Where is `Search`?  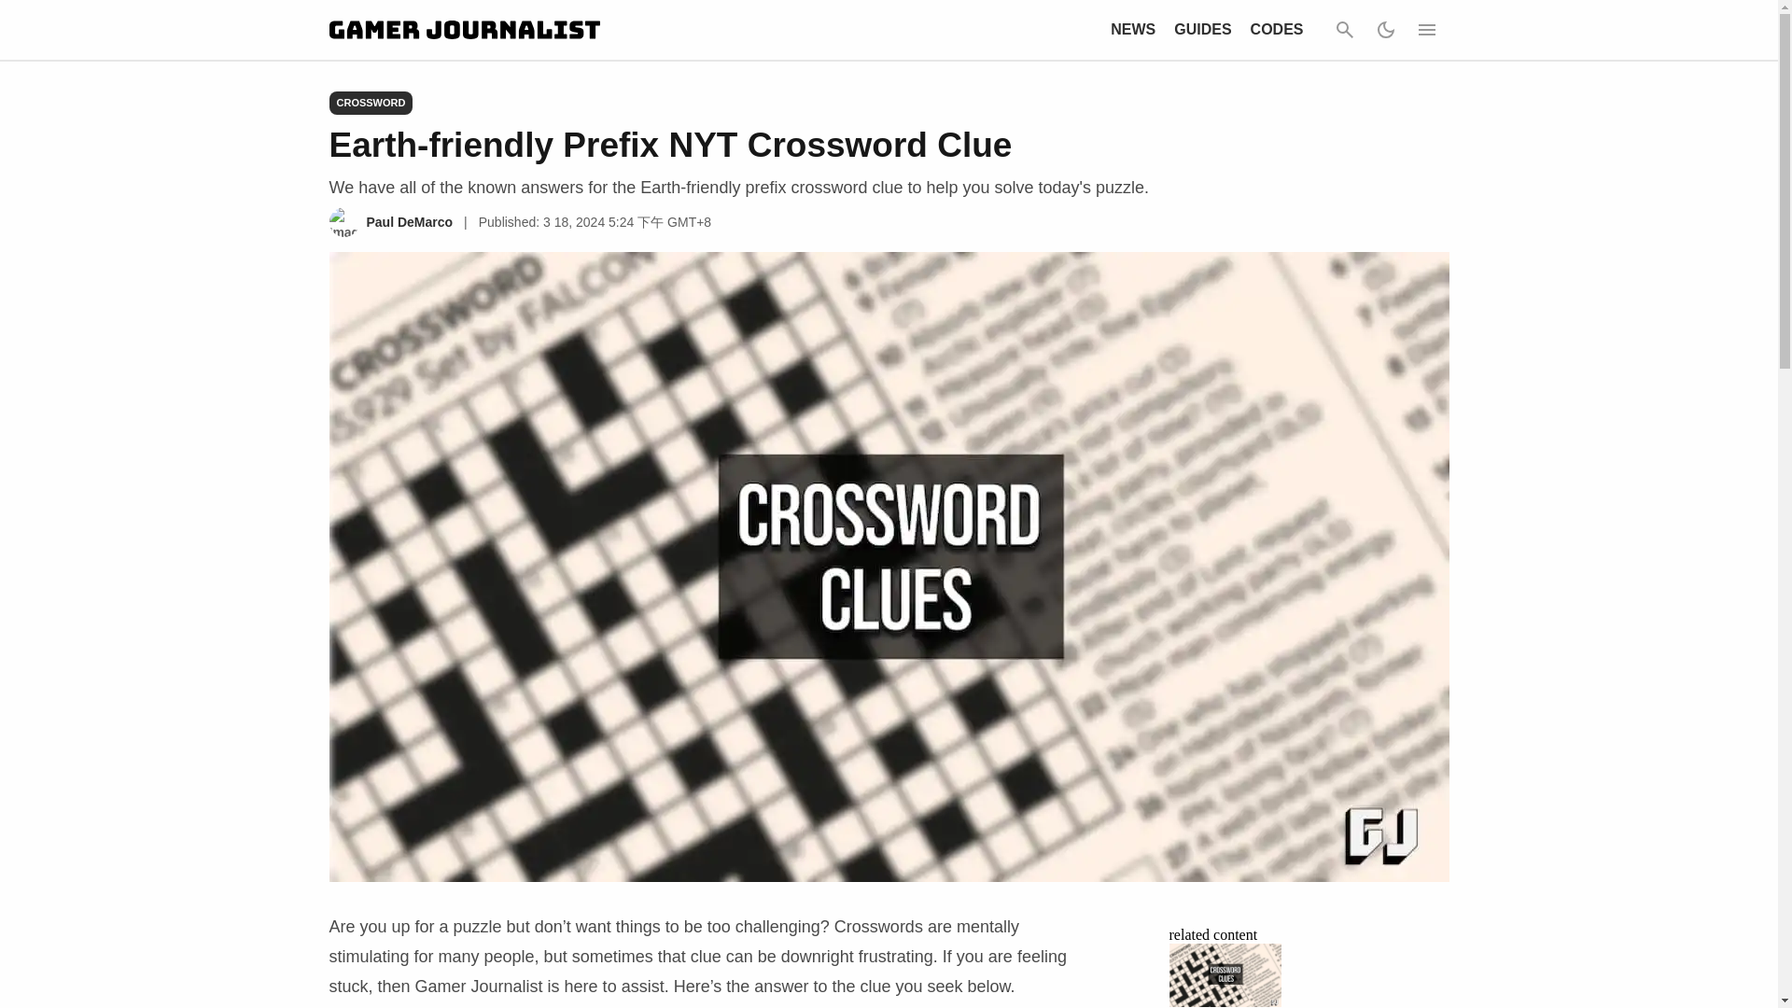 Search is located at coordinates (1344, 29).